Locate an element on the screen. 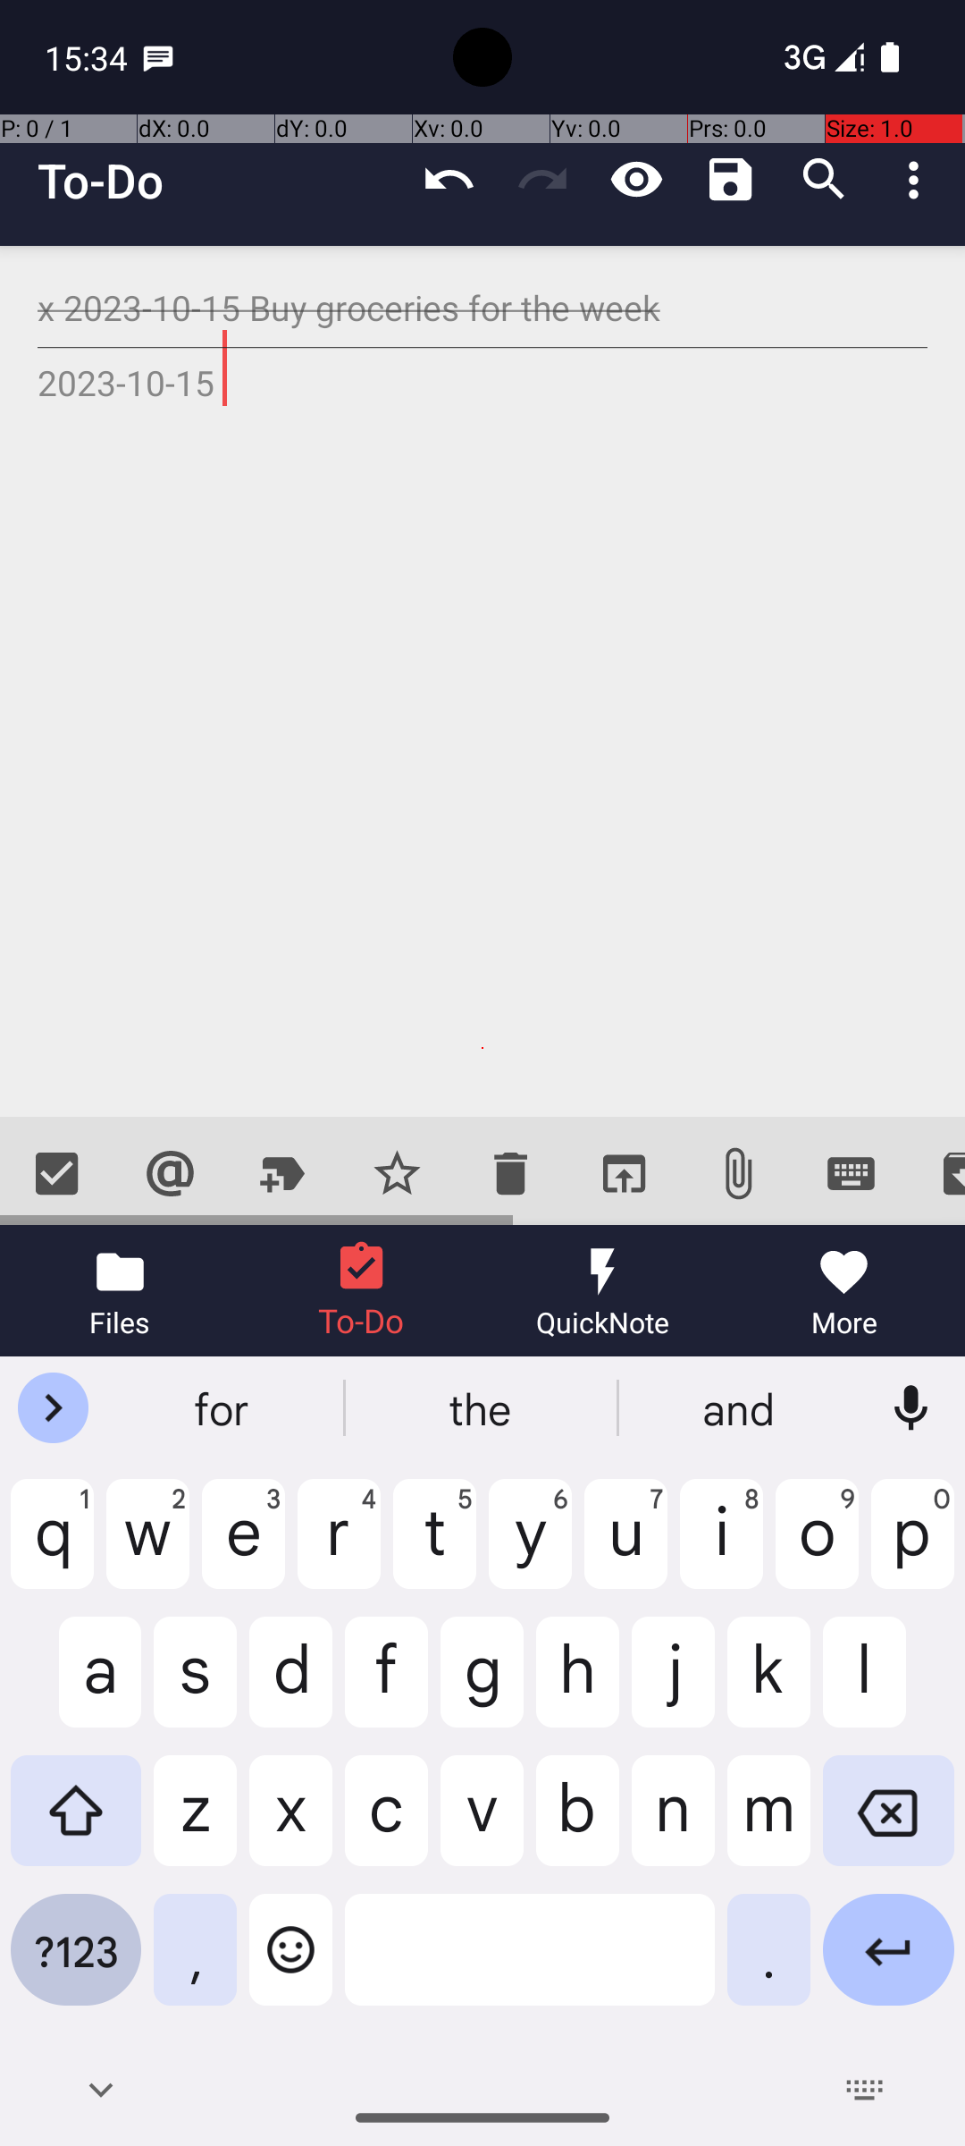 This screenshot has height=2146, width=965. x 2023-10-15 Buy groceries for the week
2023-10-15  is located at coordinates (482, 681).